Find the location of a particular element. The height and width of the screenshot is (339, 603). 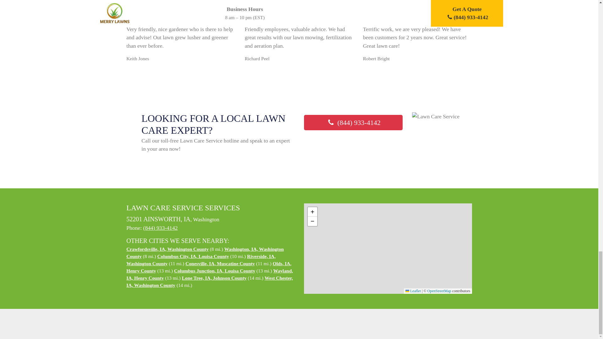

Leaflet is located at coordinates (413, 291).